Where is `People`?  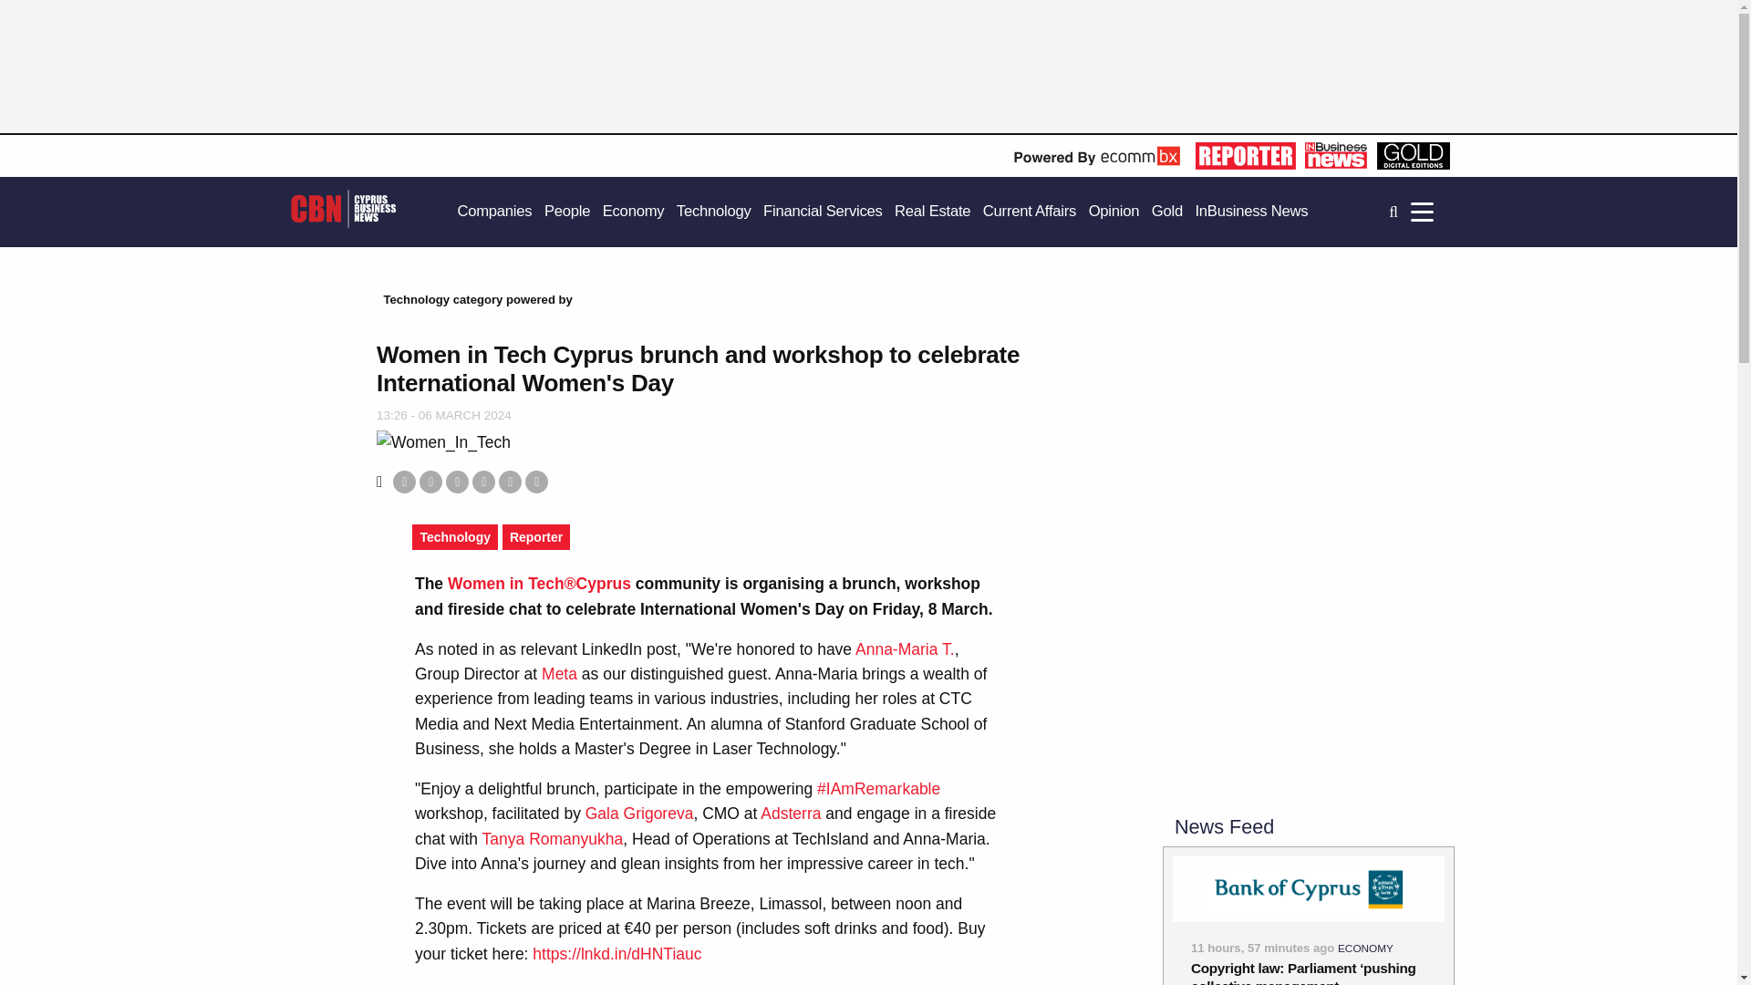 People is located at coordinates (567, 212).